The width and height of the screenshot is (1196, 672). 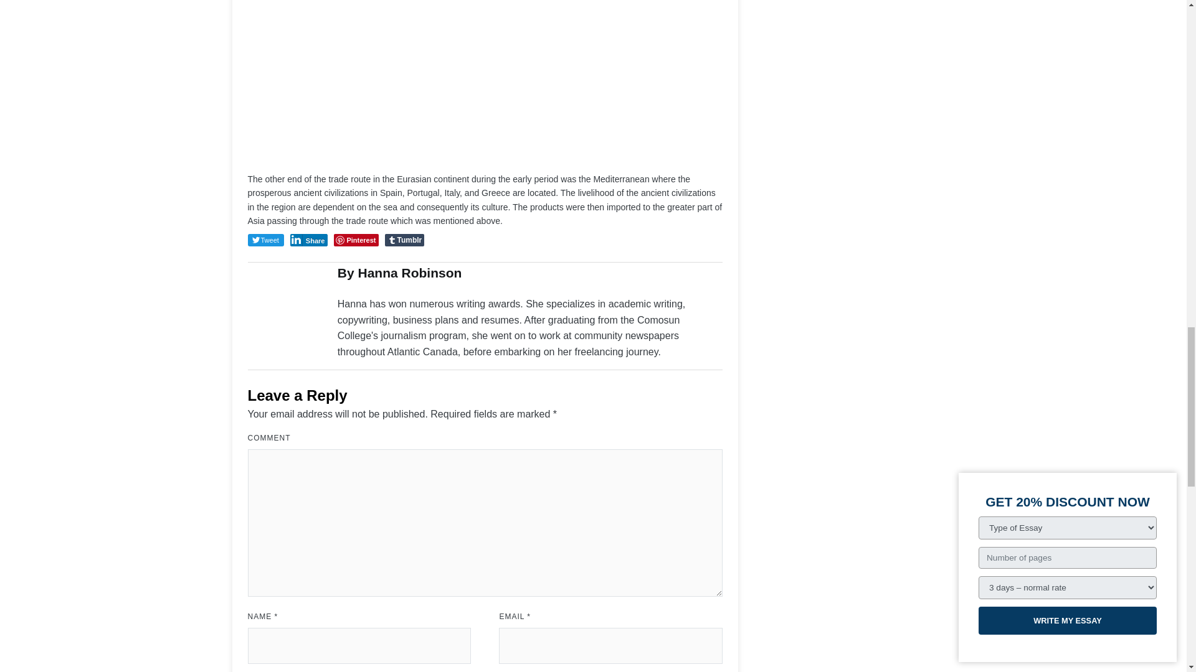 What do you see at coordinates (265, 240) in the screenshot?
I see `Tweet` at bounding box center [265, 240].